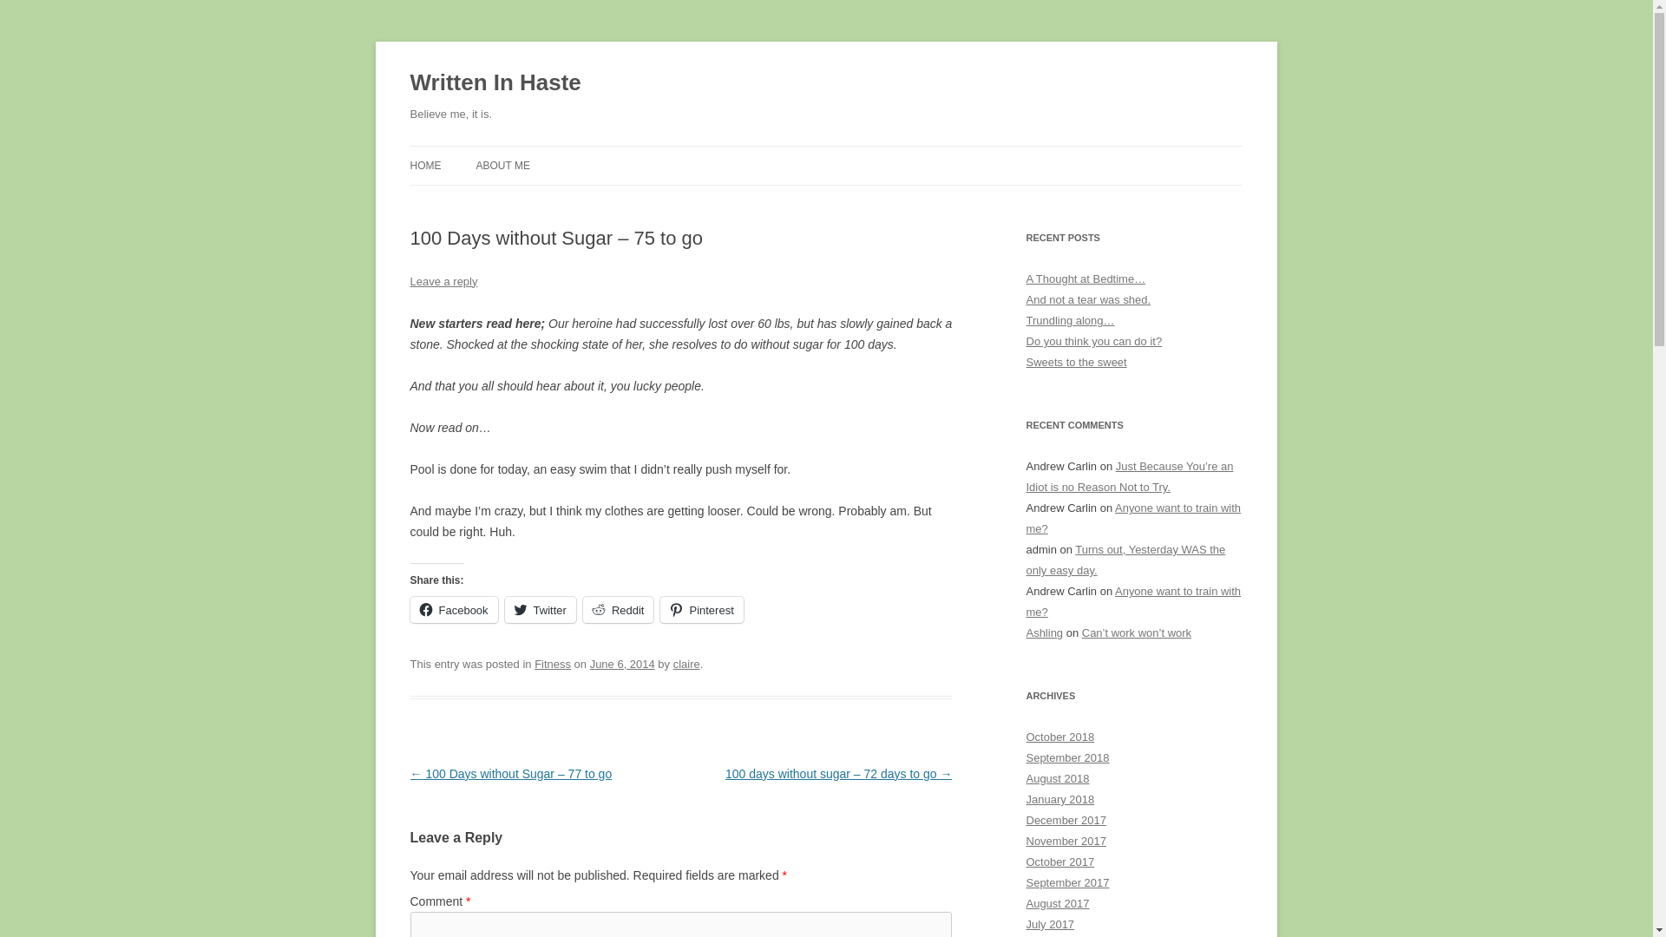  Describe the element at coordinates (1066, 842) in the screenshot. I see `November 2017` at that location.